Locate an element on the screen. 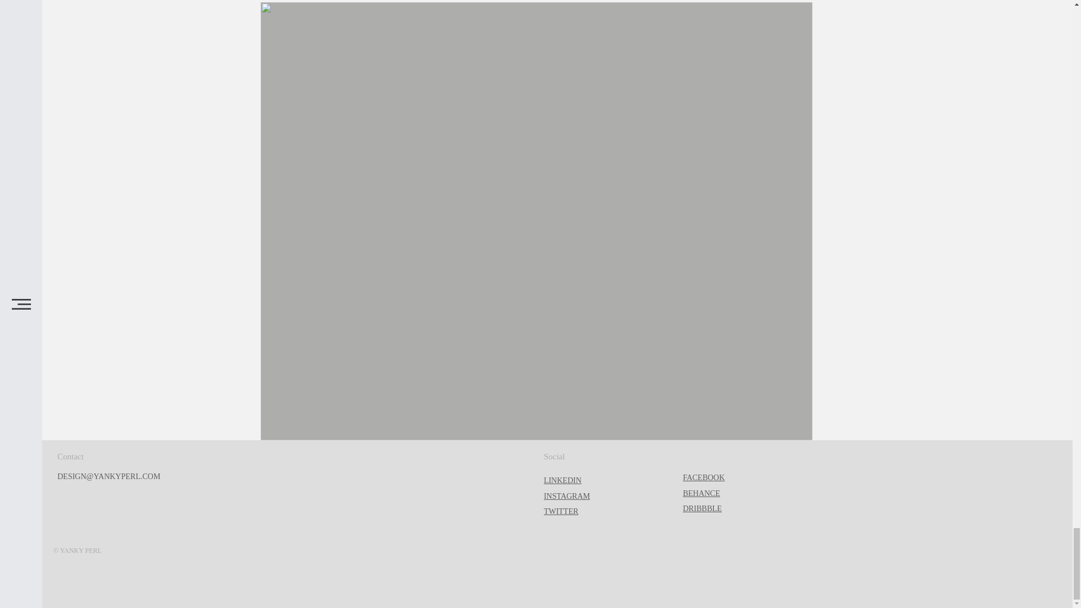  LINKEDIN is located at coordinates (562, 480).